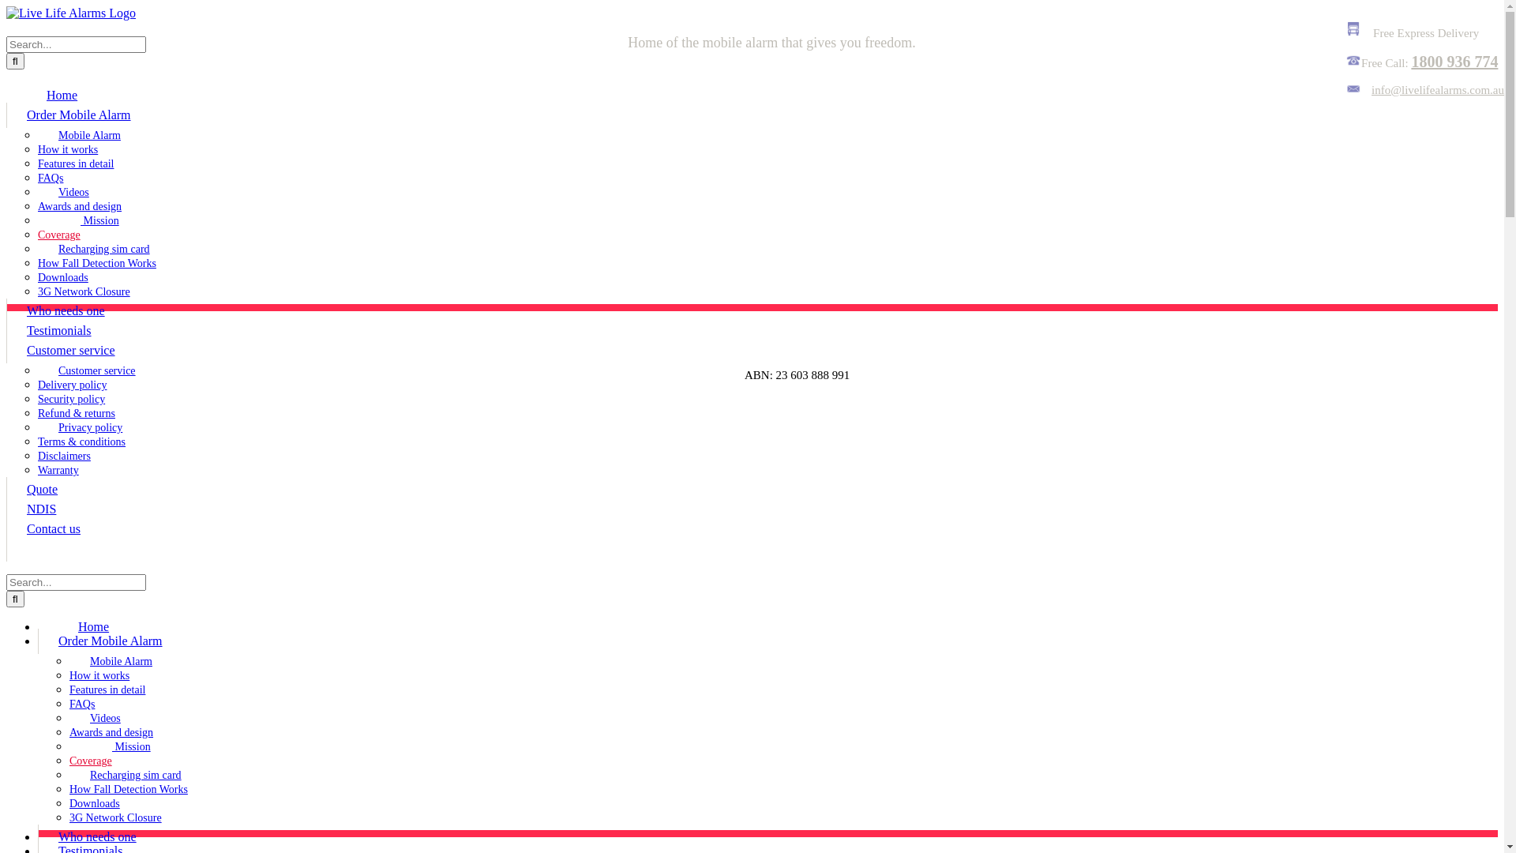 This screenshot has height=853, width=1516. I want to click on Who needs one, so click(66, 311).